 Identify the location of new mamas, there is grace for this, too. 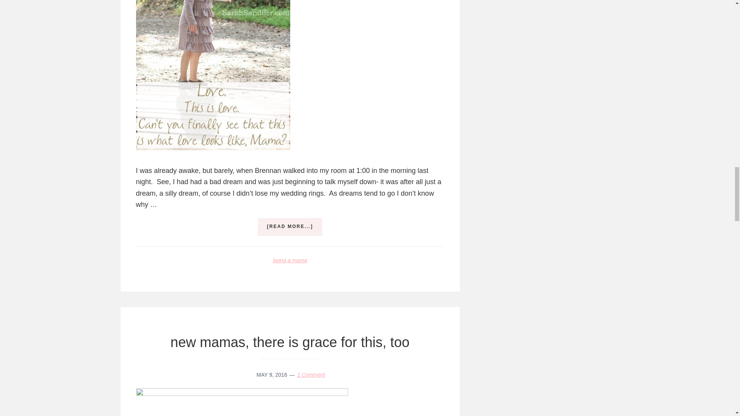
(289, 342).